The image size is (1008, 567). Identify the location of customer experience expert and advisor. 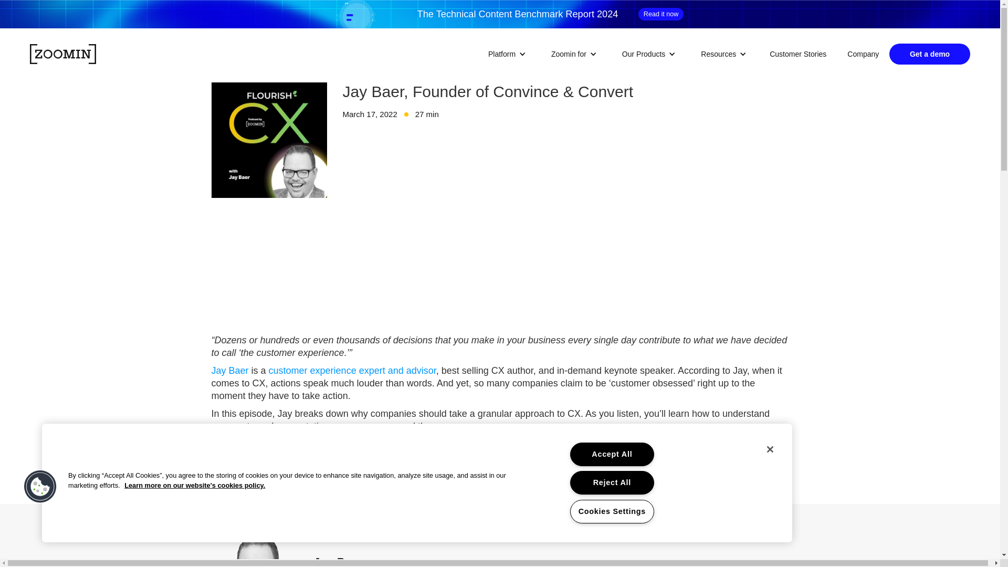
(353, 371).